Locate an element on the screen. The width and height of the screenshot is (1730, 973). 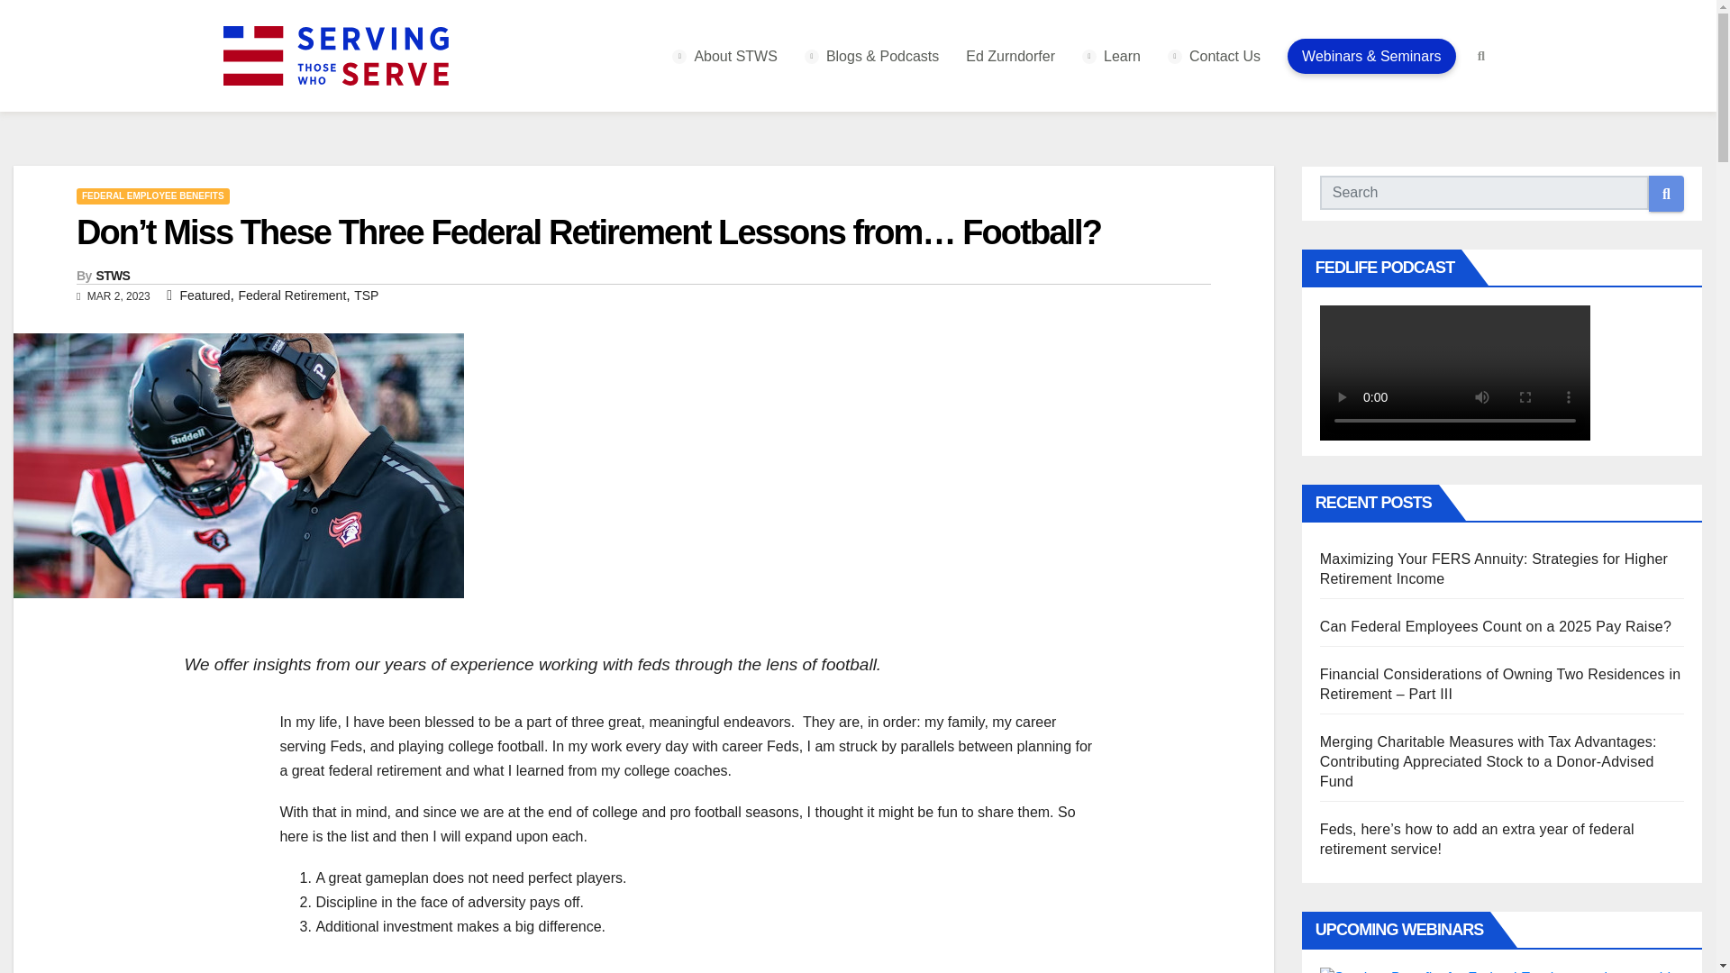
STWS is located at coordinates (112, 276).